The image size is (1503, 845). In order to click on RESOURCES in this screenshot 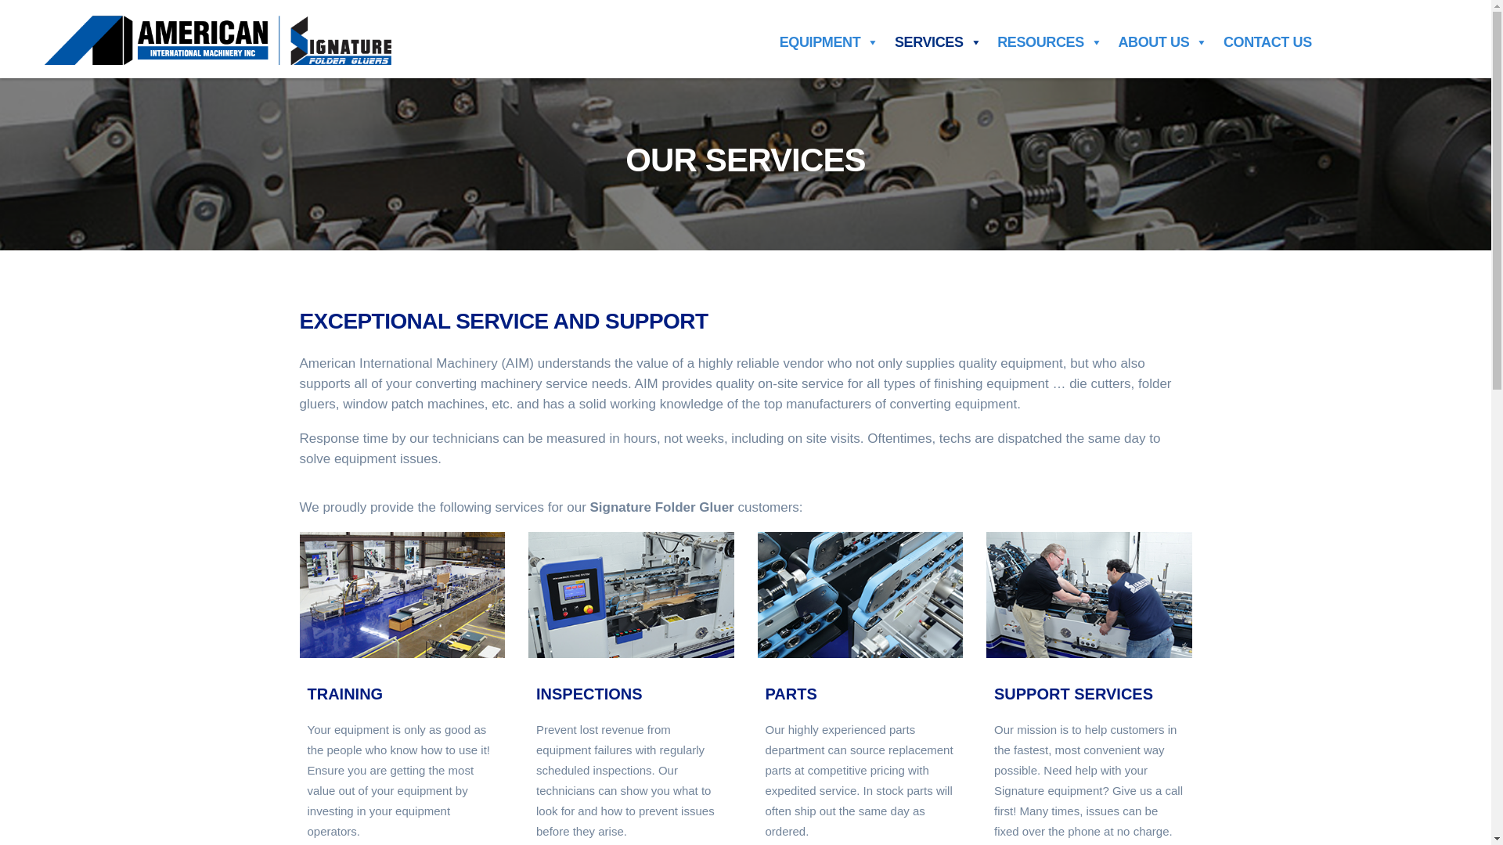, I will do `click(1049, 42)`.